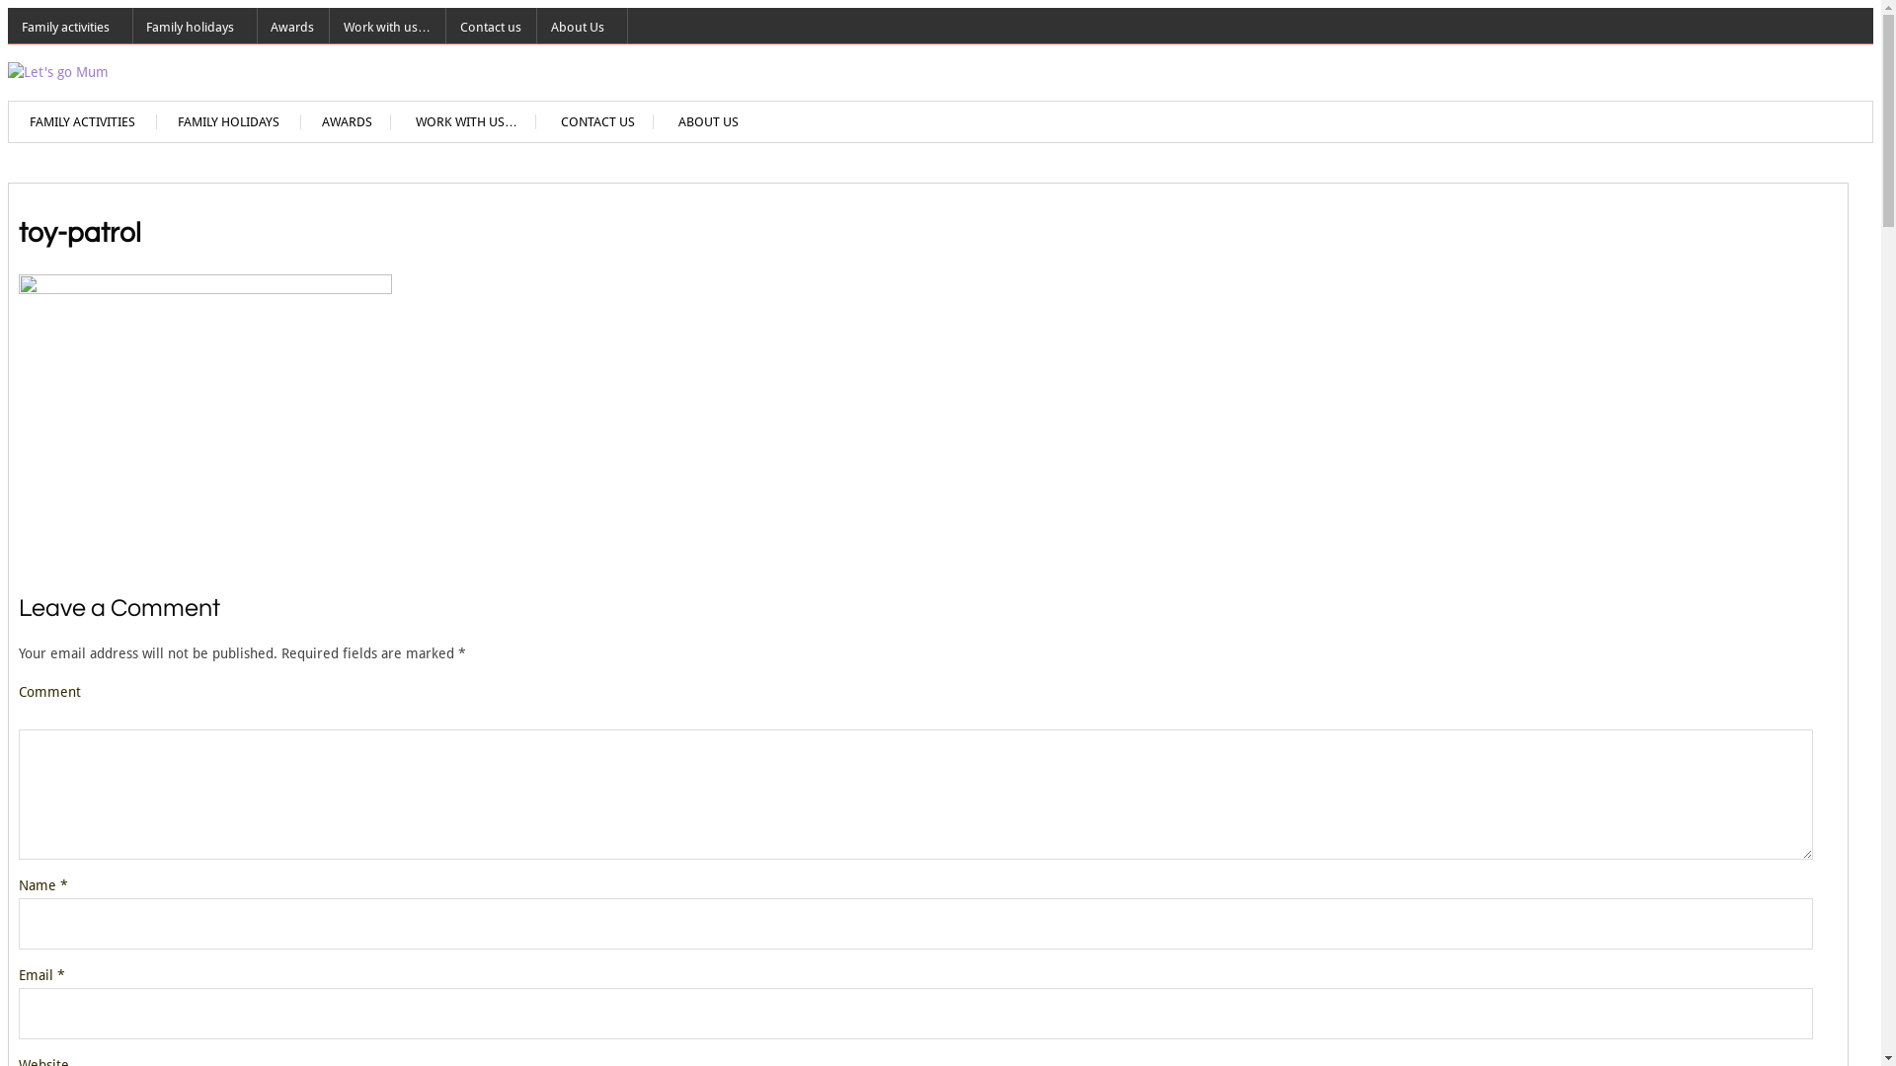 This screenshot has height=1066, width=1896. I want to click on Awards, so click(293, 26).